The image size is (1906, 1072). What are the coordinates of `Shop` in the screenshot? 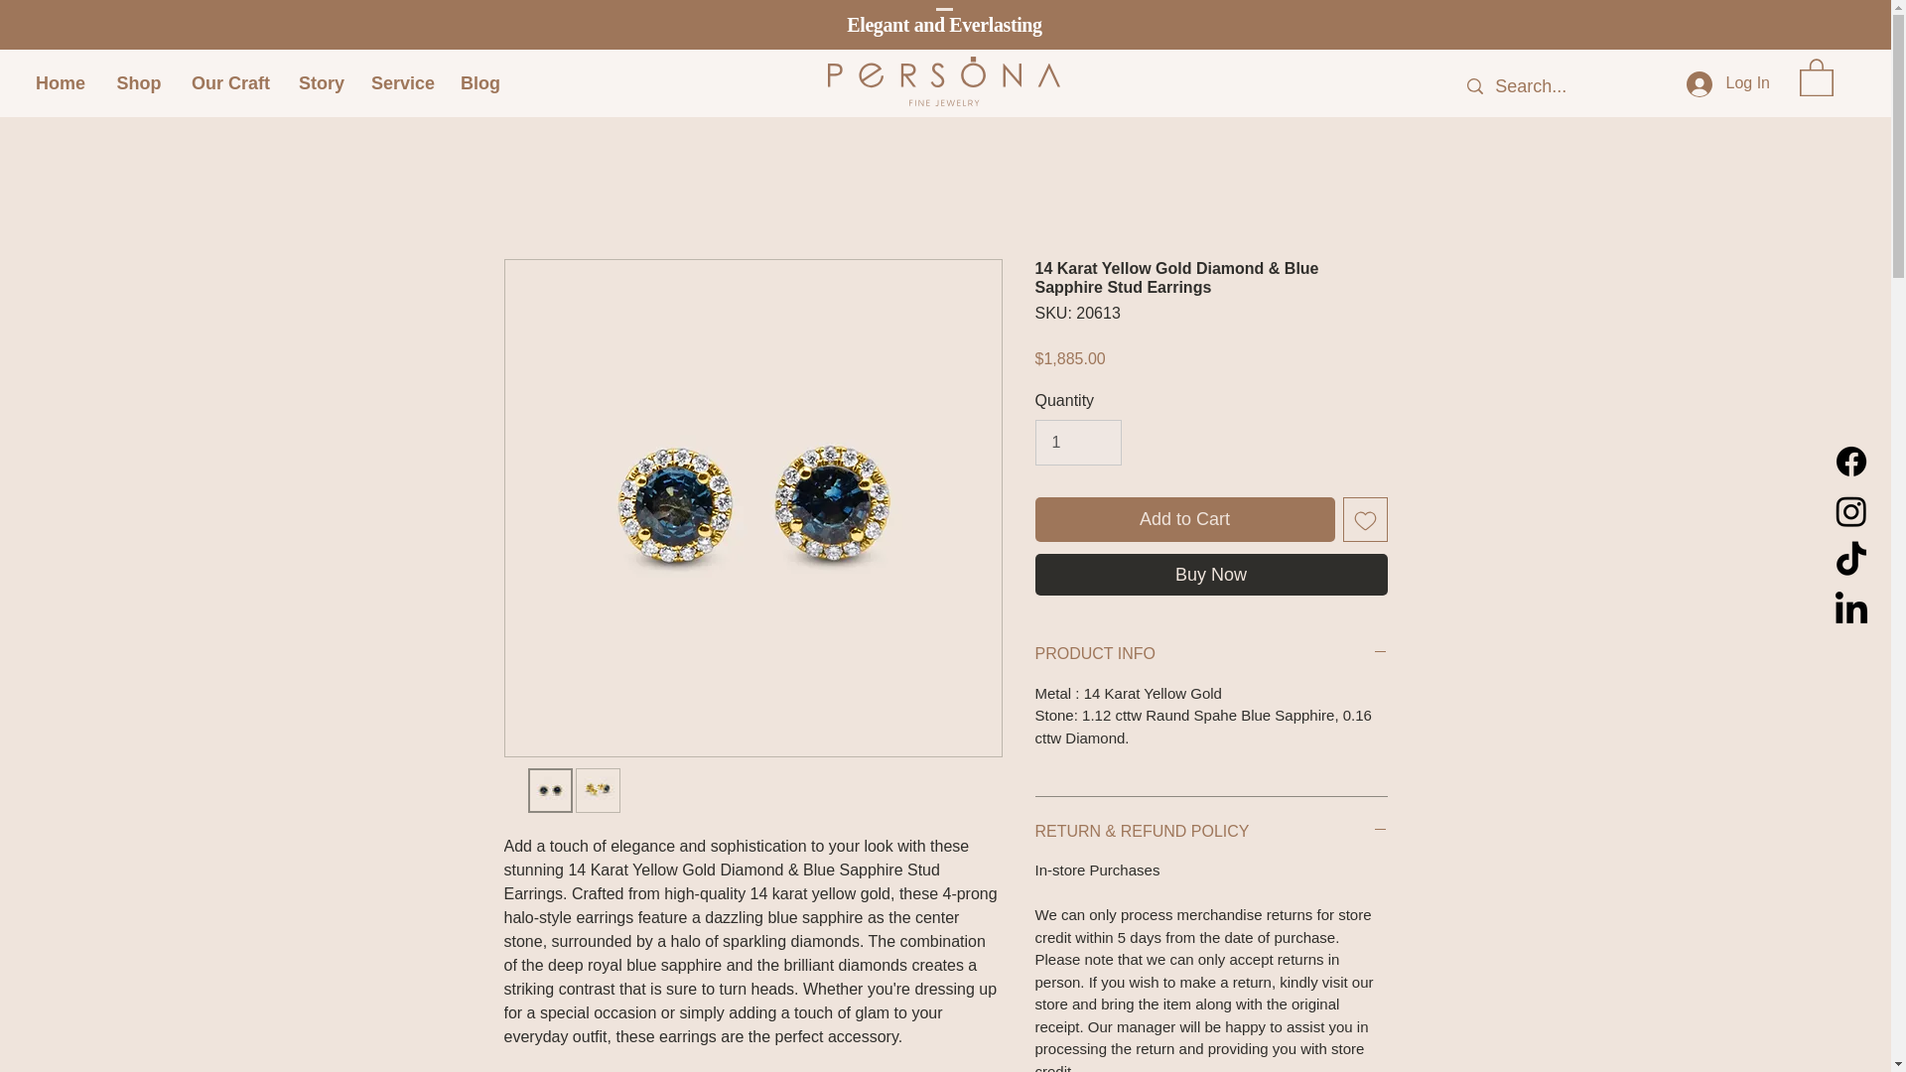 It's located at (139, 83).